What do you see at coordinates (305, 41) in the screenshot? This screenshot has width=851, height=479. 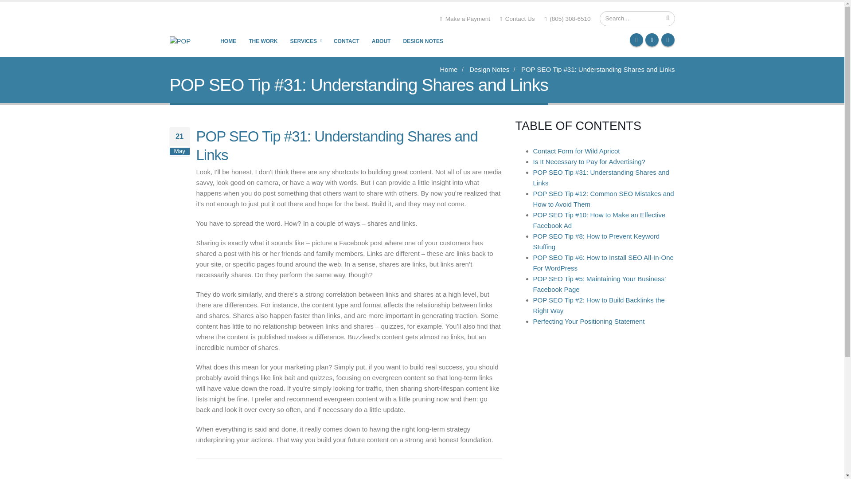 I see `SERVICES` at bounding box center [305, 41].